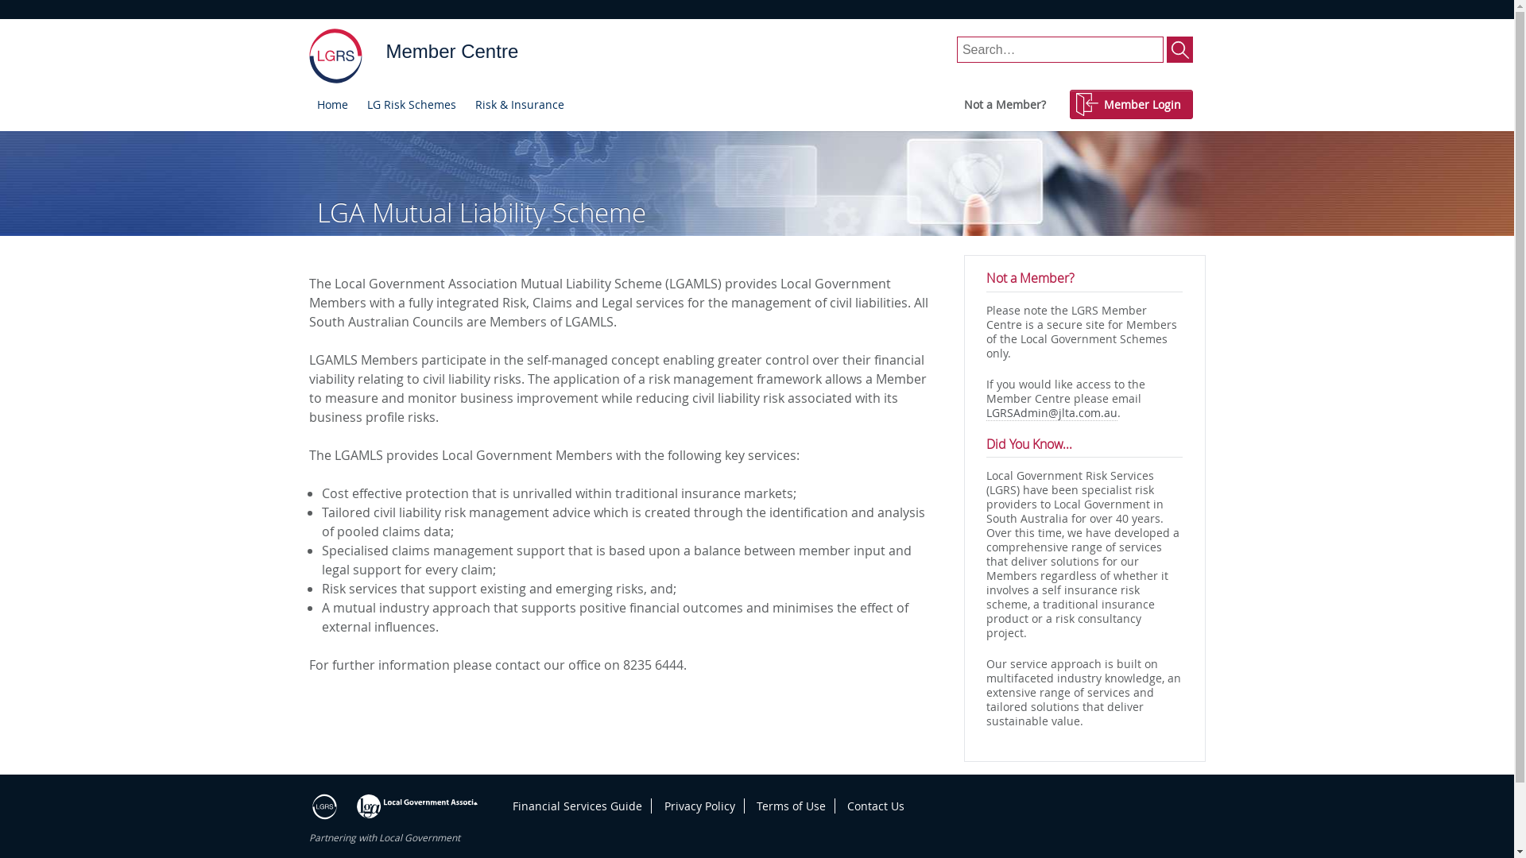 Image resolution: width=1526 pixels, height=858 pixels. Describe the element at coordinates (1179, 49) in the screenshot. I see `Search` at that location.